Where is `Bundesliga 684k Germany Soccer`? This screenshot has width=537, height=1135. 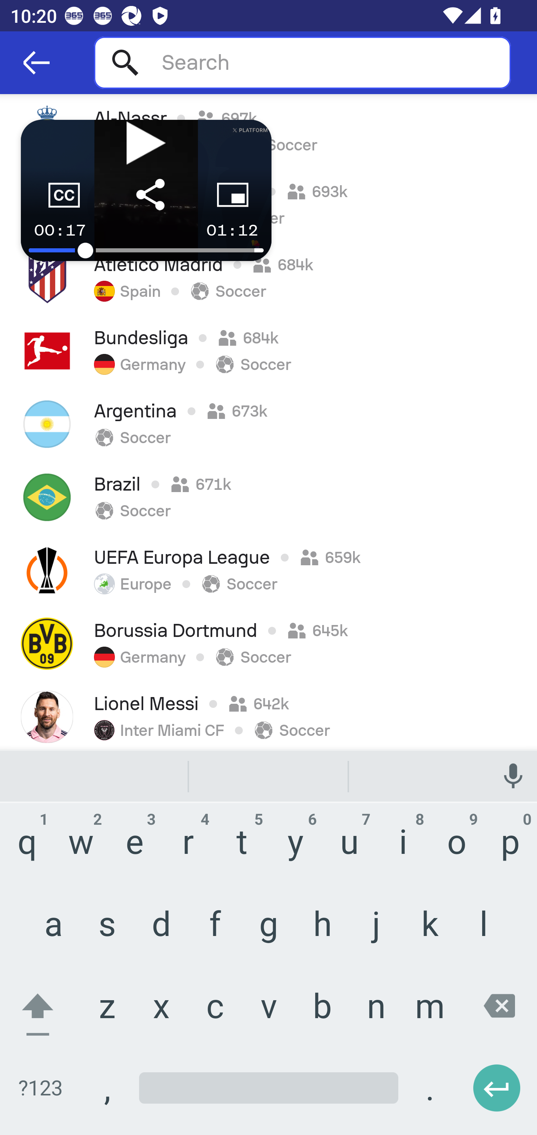 Bundesliga 684k Germany Soccer is located at coordinates (268, 351).